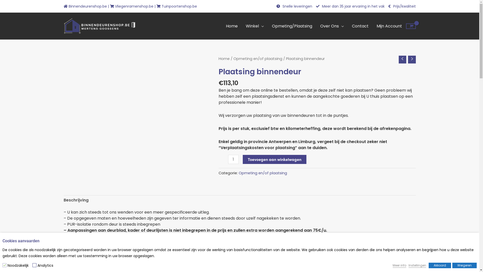  I want to click on Mijn Account, so click(389, 26).